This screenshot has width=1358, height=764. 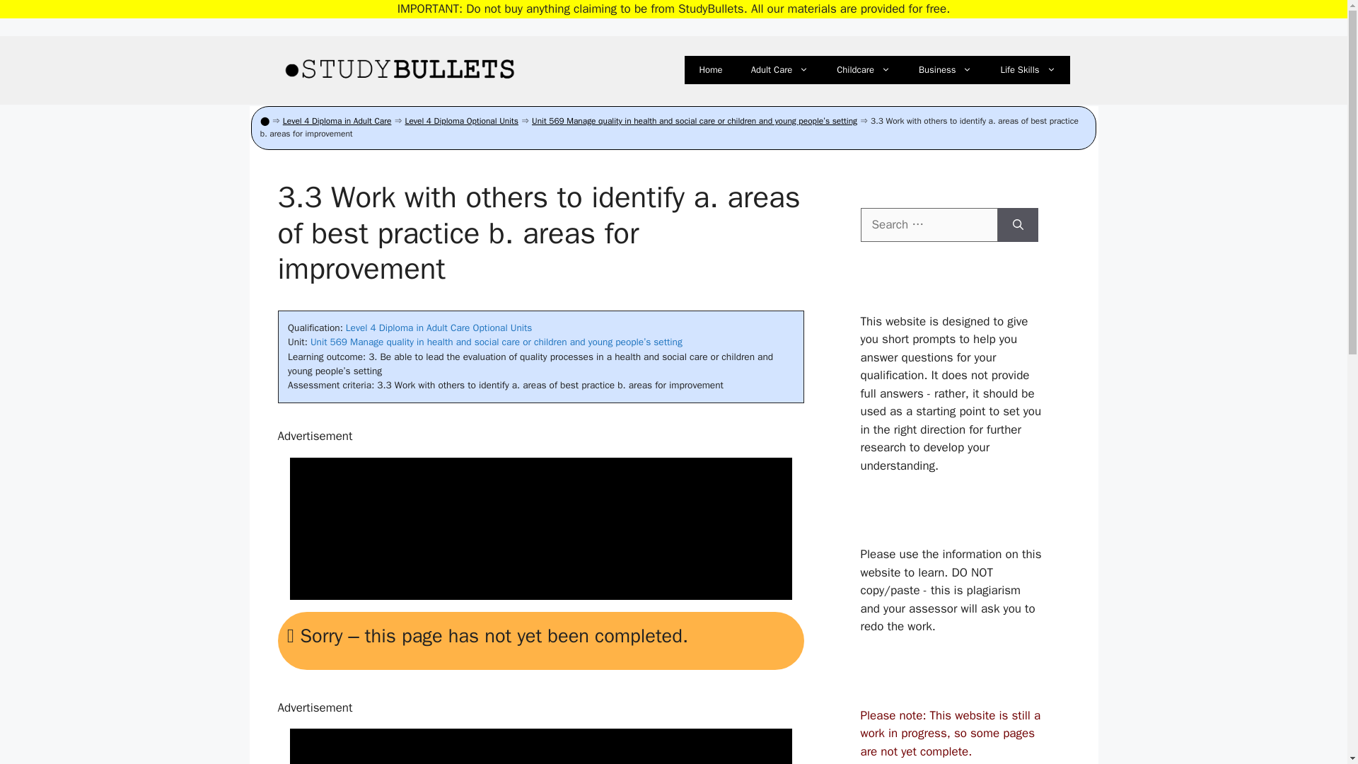 What do you see at coordinates (461, 122) in the screenshot?
I see `Level 4 Diploma Optional Units` at bounding box center [461, 122].